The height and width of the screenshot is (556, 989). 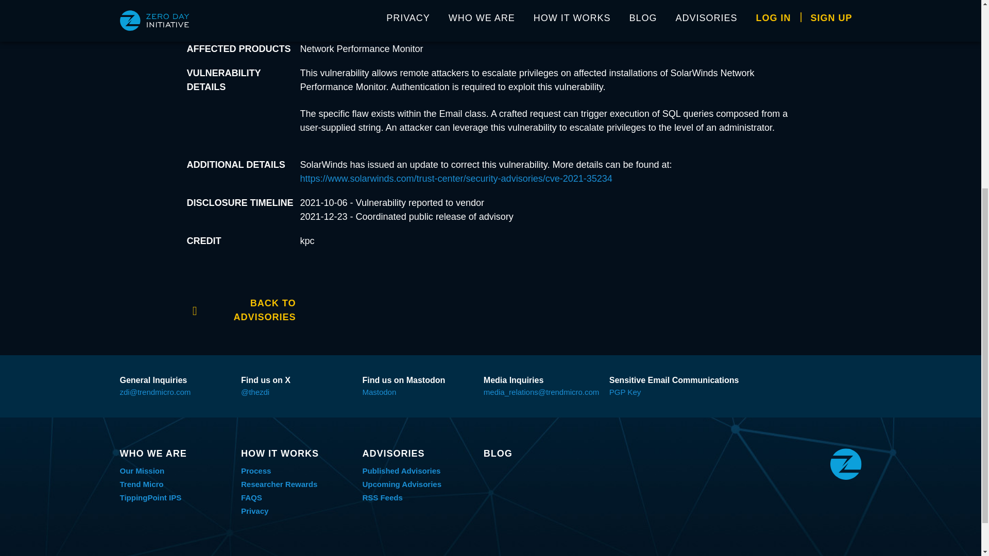 What do you see at coordinates (382, 497) in the screenshot?
I see `RSS Feeds` at bounding box center [382, 497].